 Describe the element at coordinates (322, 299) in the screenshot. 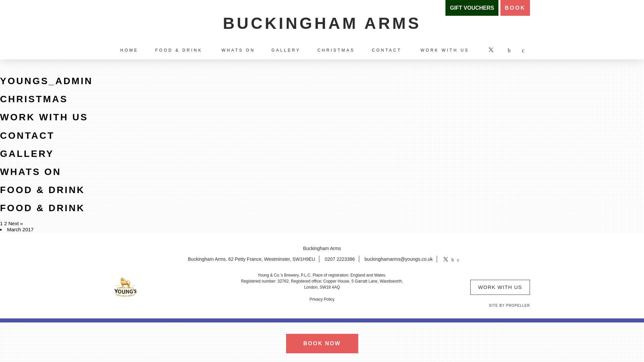

I see `Privacy Policy` at that location.